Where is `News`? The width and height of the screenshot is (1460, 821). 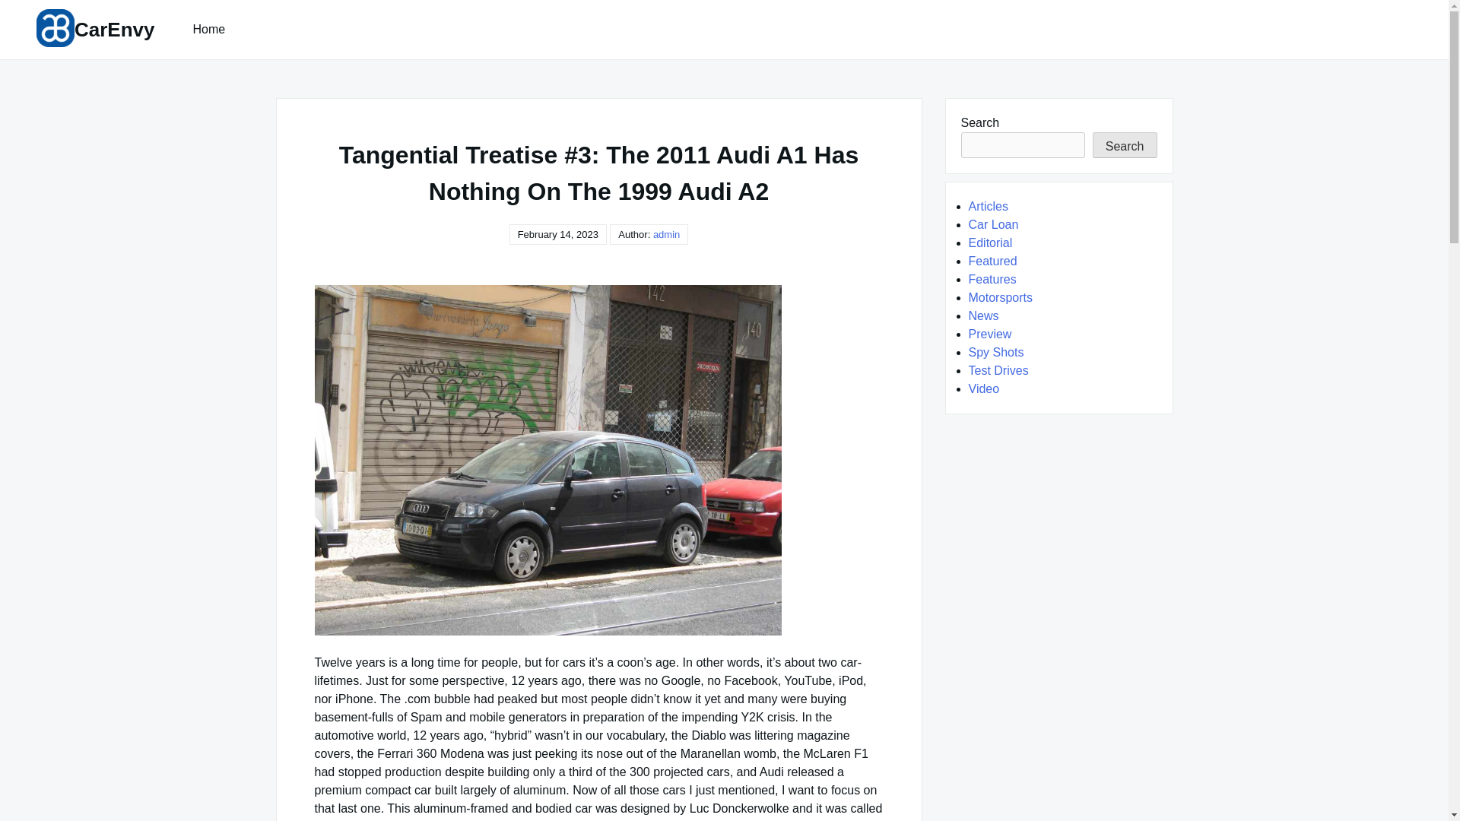
News is located at coordinates (984, 316).